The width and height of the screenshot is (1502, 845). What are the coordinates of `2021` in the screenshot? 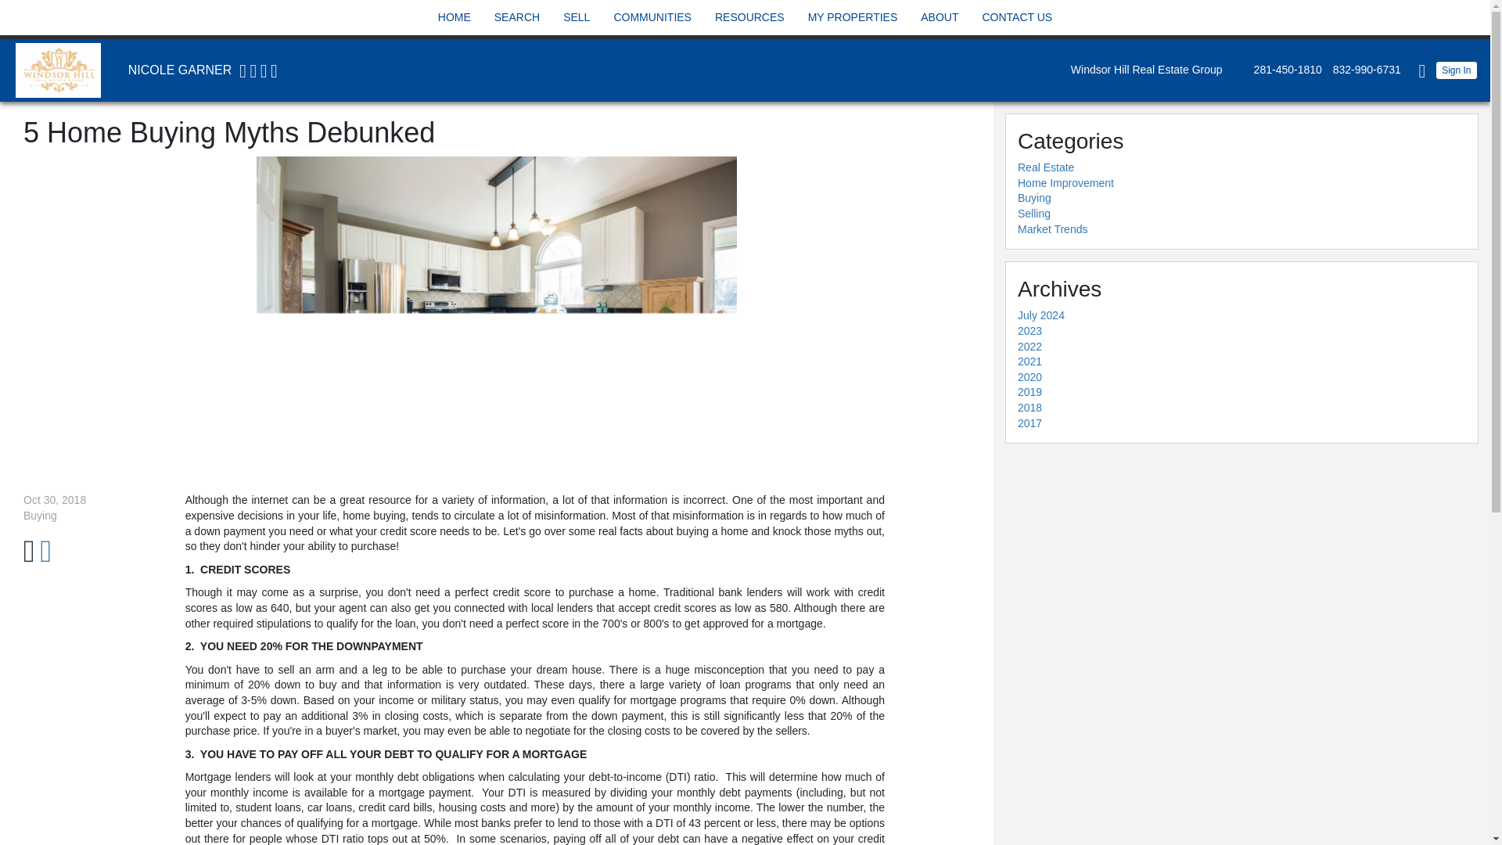 It's located at (1029, 361).